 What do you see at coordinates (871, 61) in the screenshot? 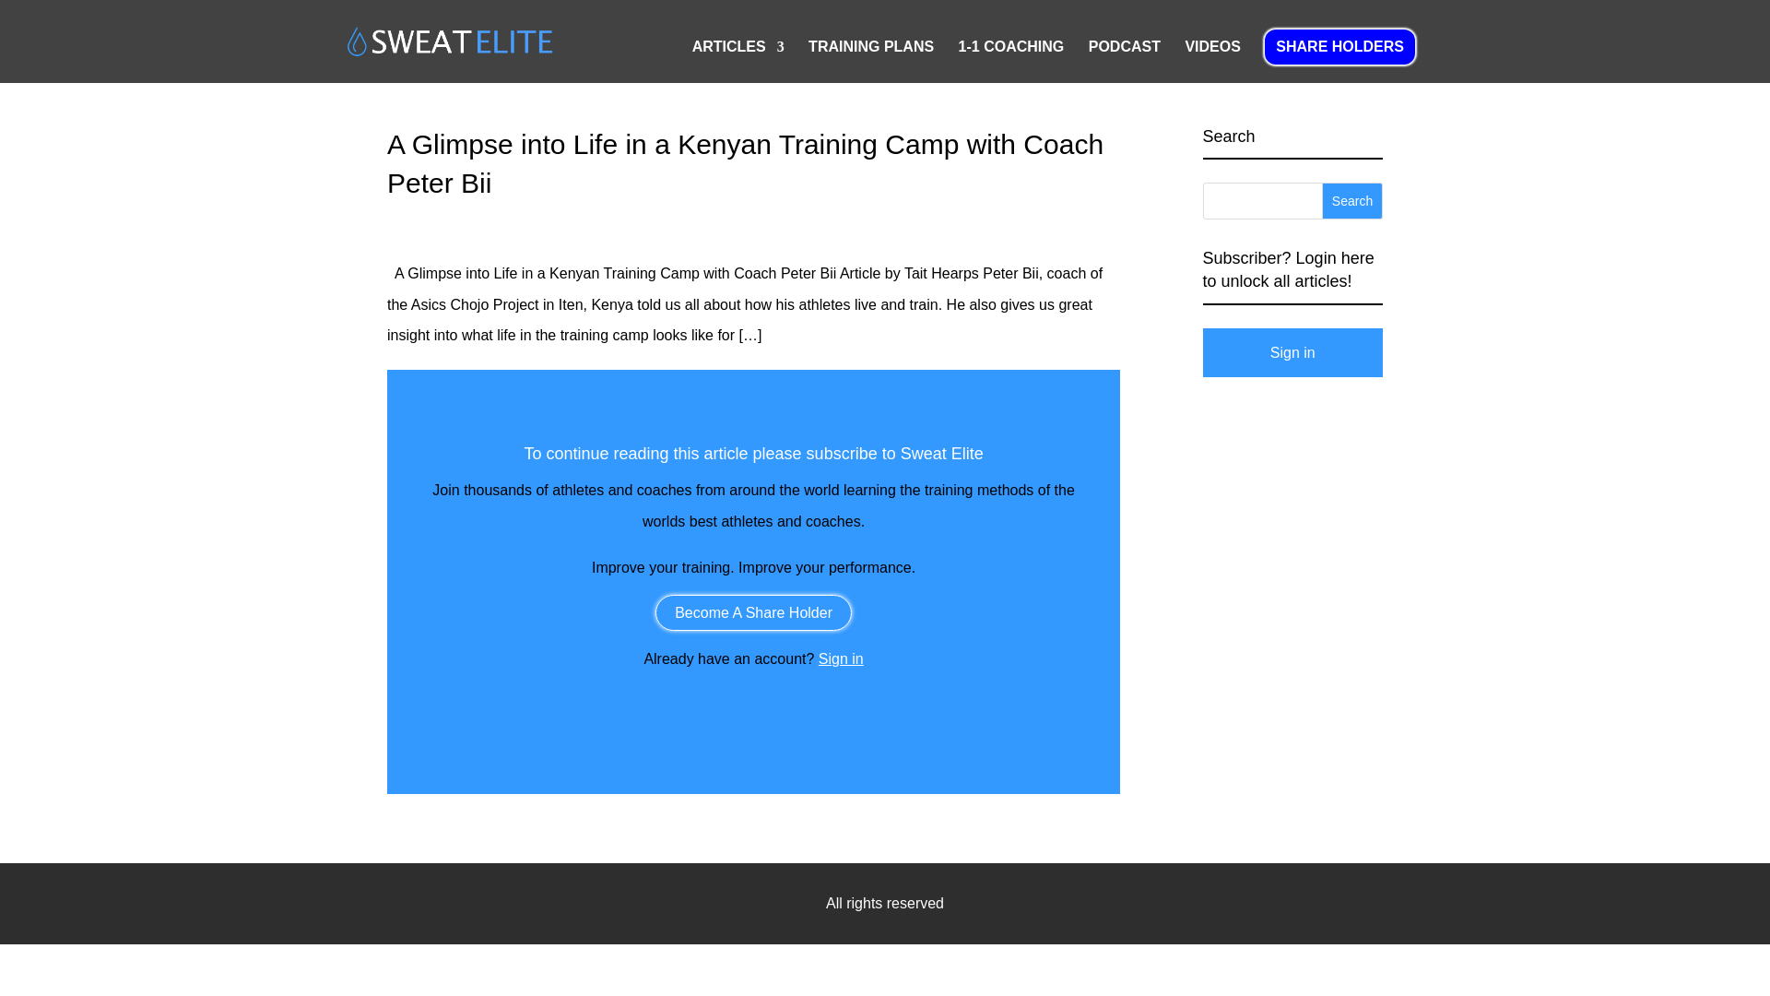
I see `TRAINING PLANS` at bounding box center [871, 61].